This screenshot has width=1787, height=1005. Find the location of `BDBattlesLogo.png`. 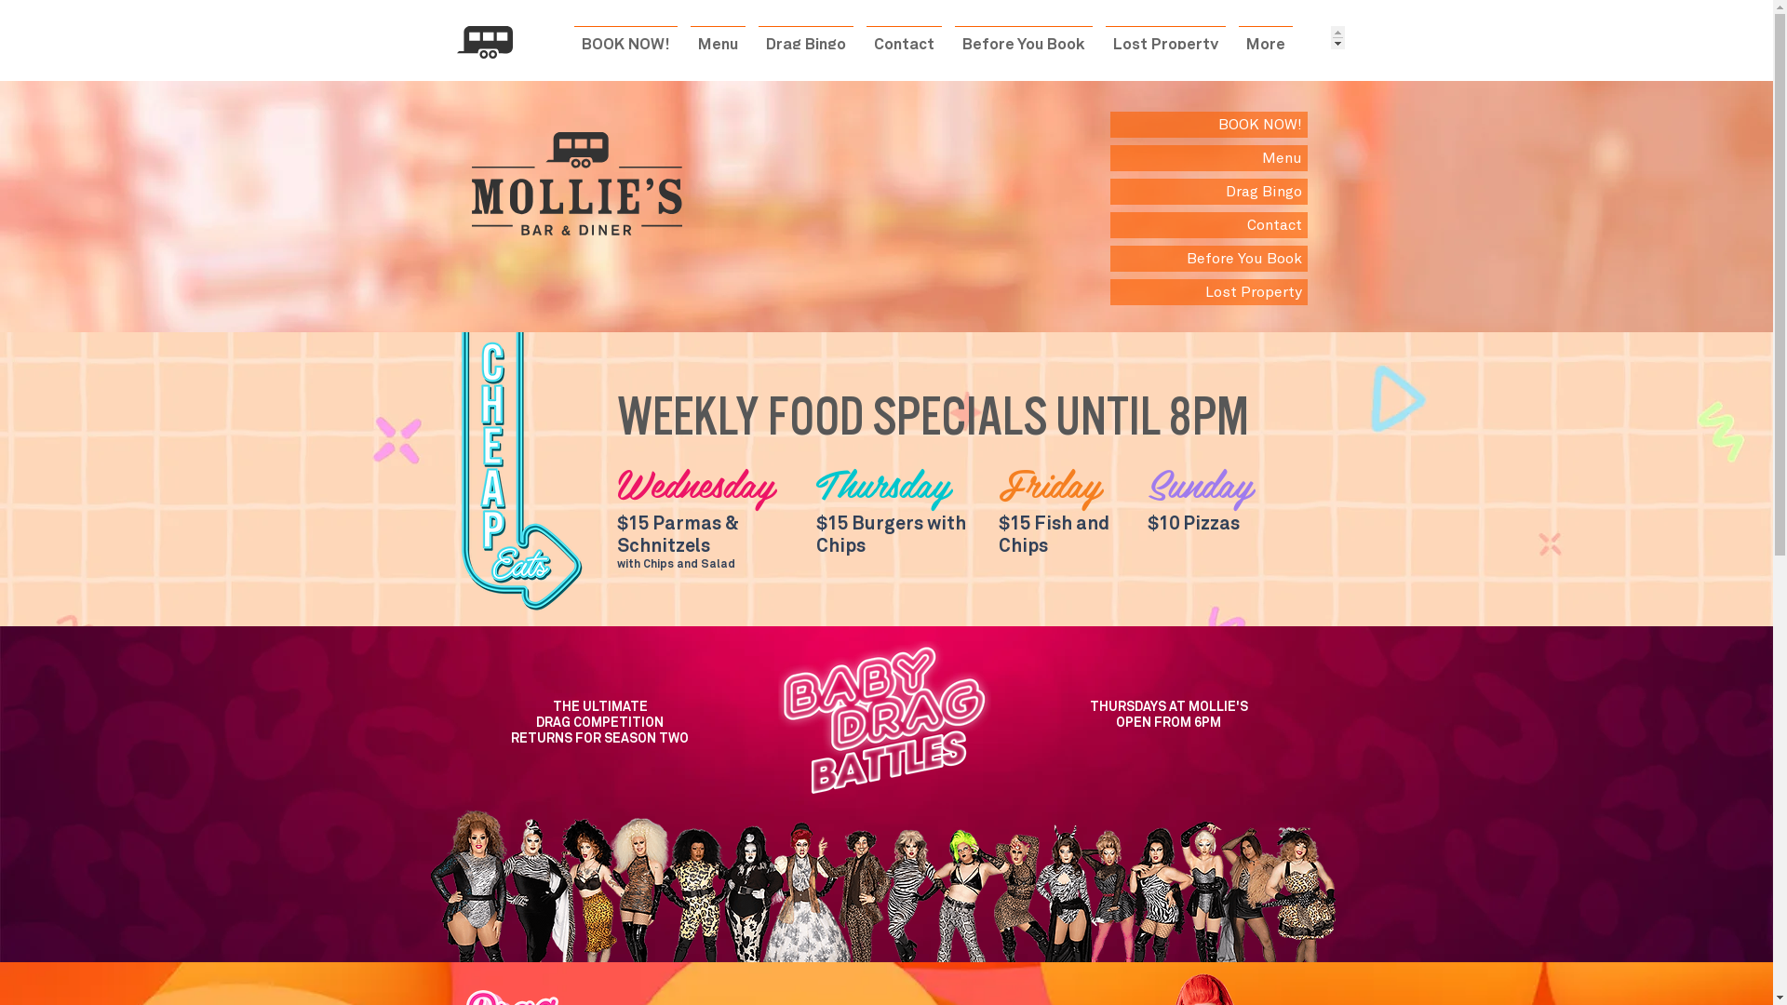

BDBattlesLogo.png is located at coordinates (882, 717).